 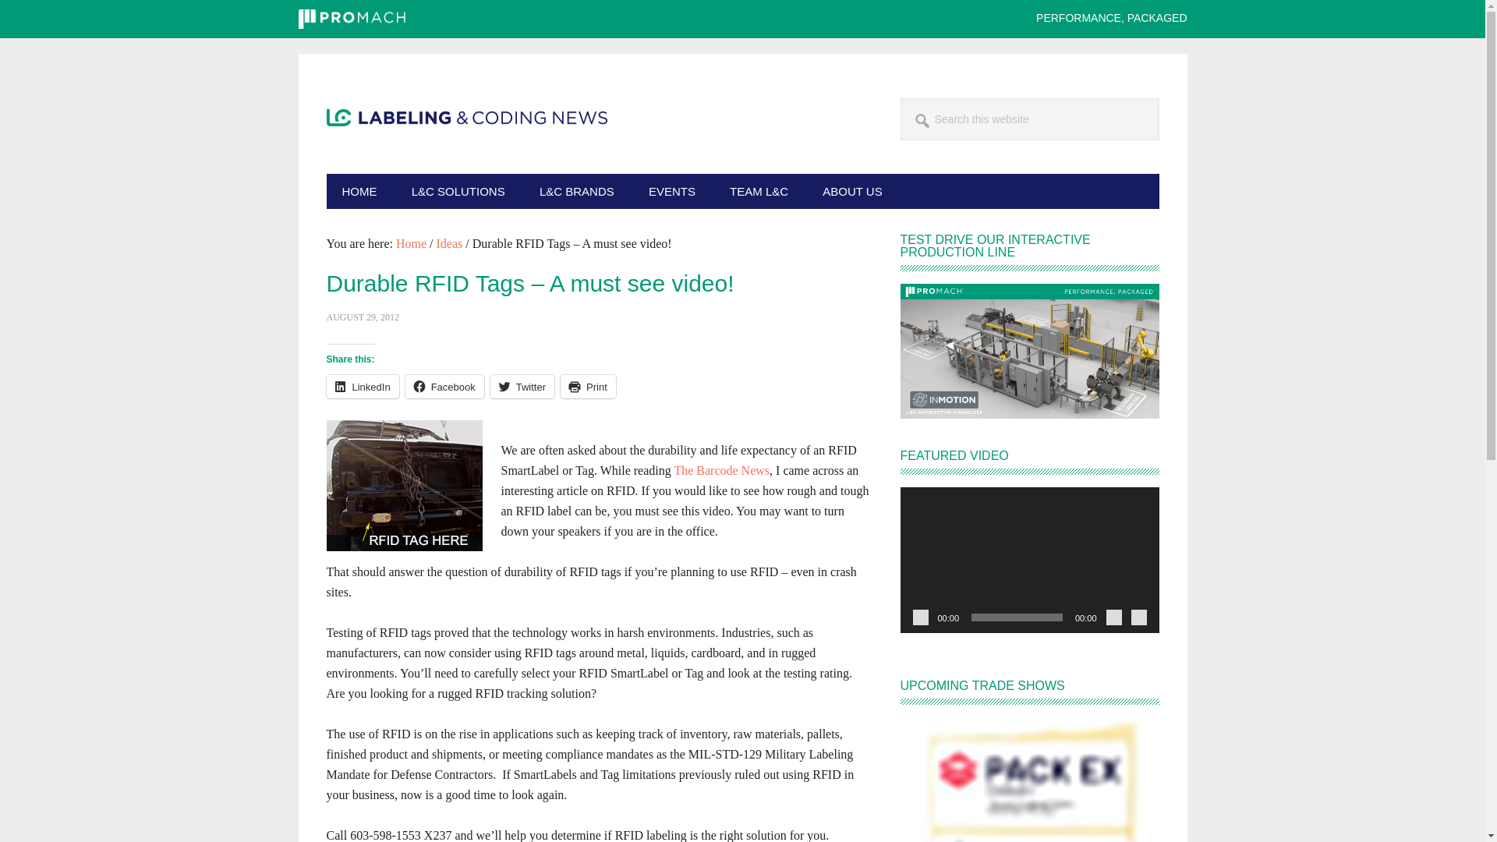 What do you see at coordinates (920, 617) in the screenshot?
I see `Play` at bounding box center [920, 617].